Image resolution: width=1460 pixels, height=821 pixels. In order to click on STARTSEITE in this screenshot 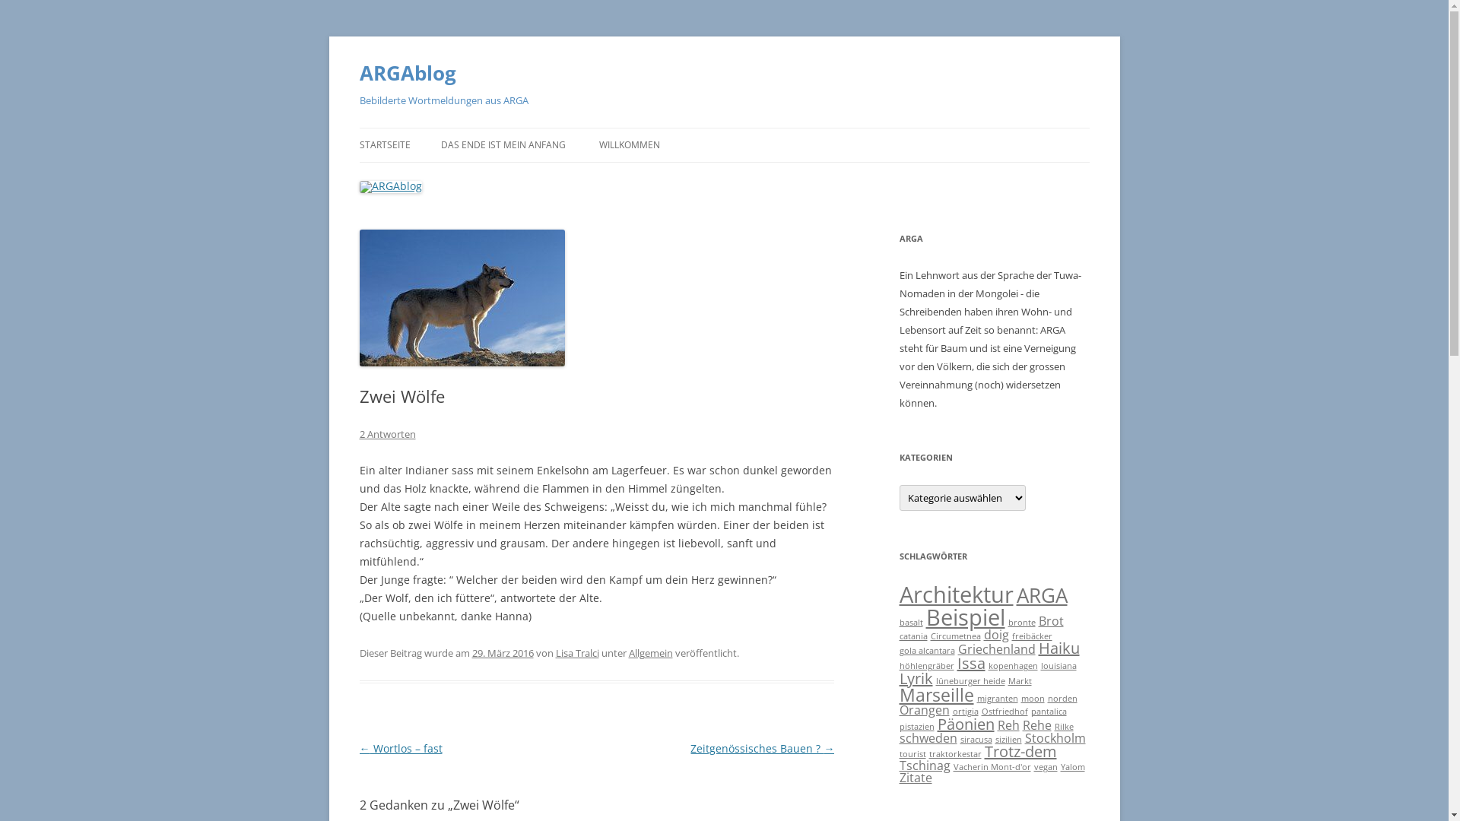, I will do `click(385, 145)`.